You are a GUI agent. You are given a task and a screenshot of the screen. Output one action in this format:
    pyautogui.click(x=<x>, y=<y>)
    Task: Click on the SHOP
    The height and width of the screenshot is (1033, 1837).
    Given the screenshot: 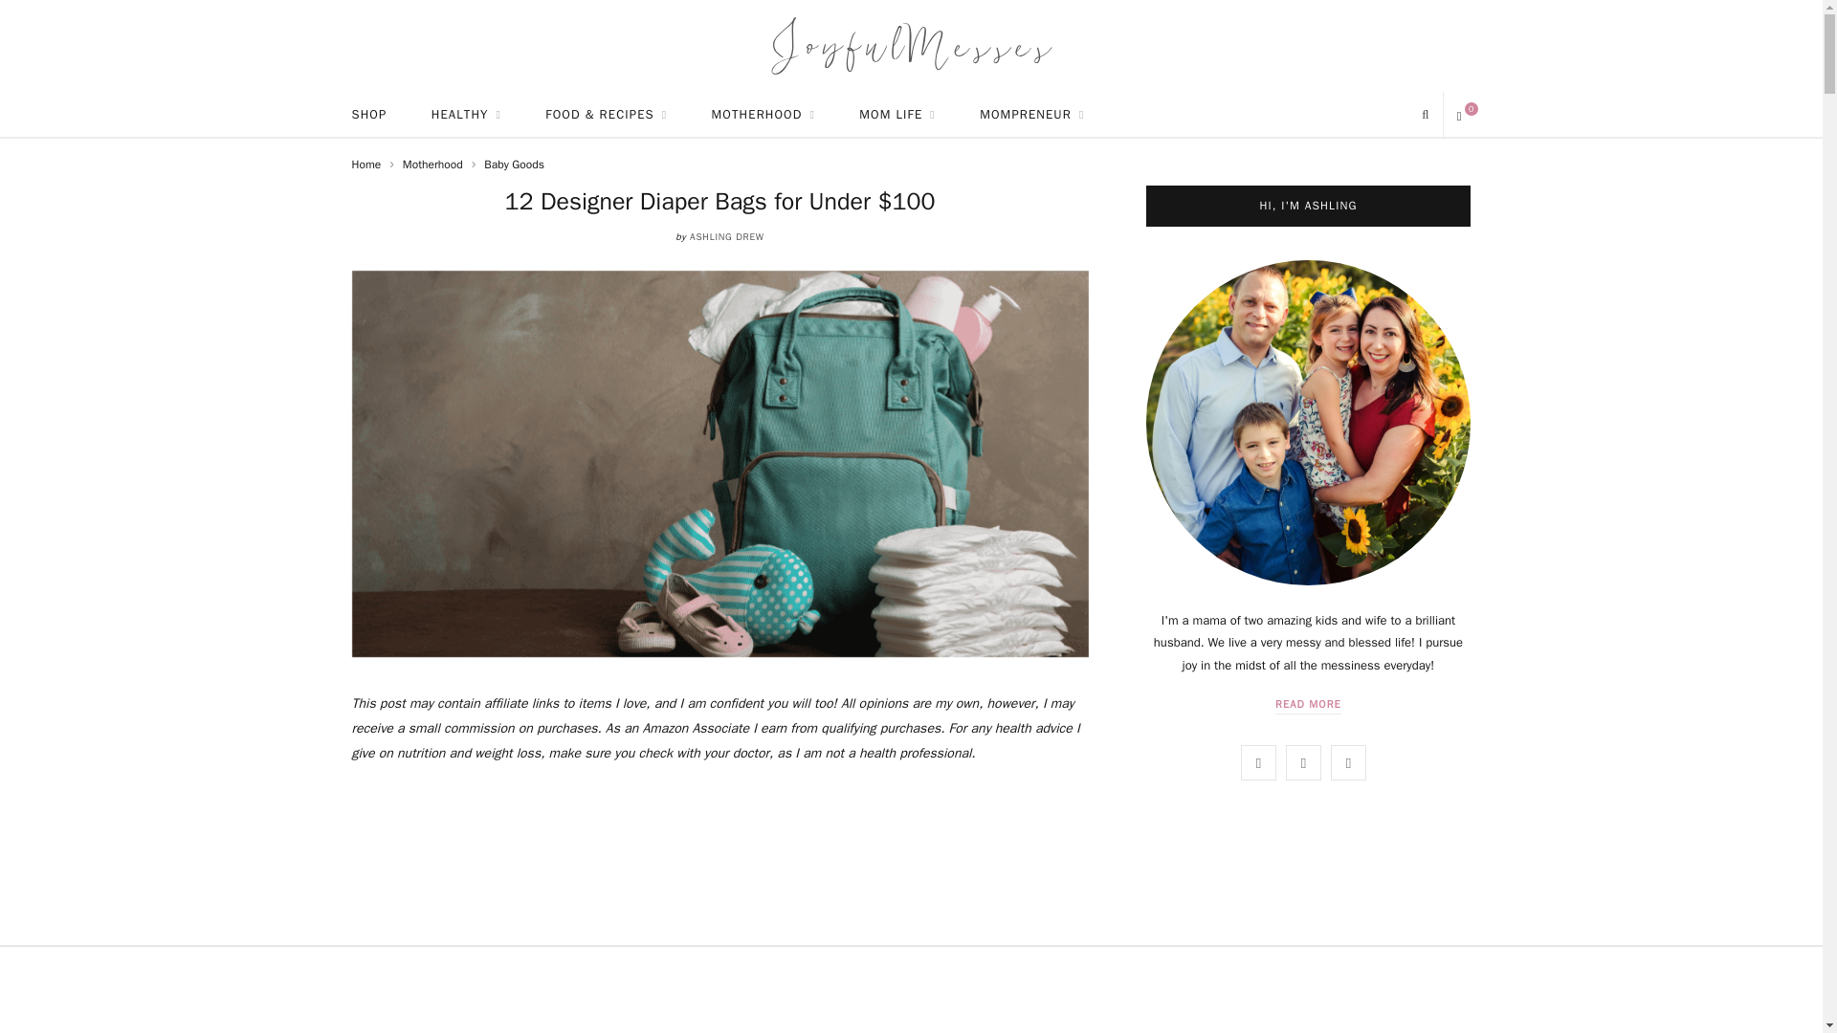 What is the action you would take?
    pyautogui.click(x=367, y=115)
    